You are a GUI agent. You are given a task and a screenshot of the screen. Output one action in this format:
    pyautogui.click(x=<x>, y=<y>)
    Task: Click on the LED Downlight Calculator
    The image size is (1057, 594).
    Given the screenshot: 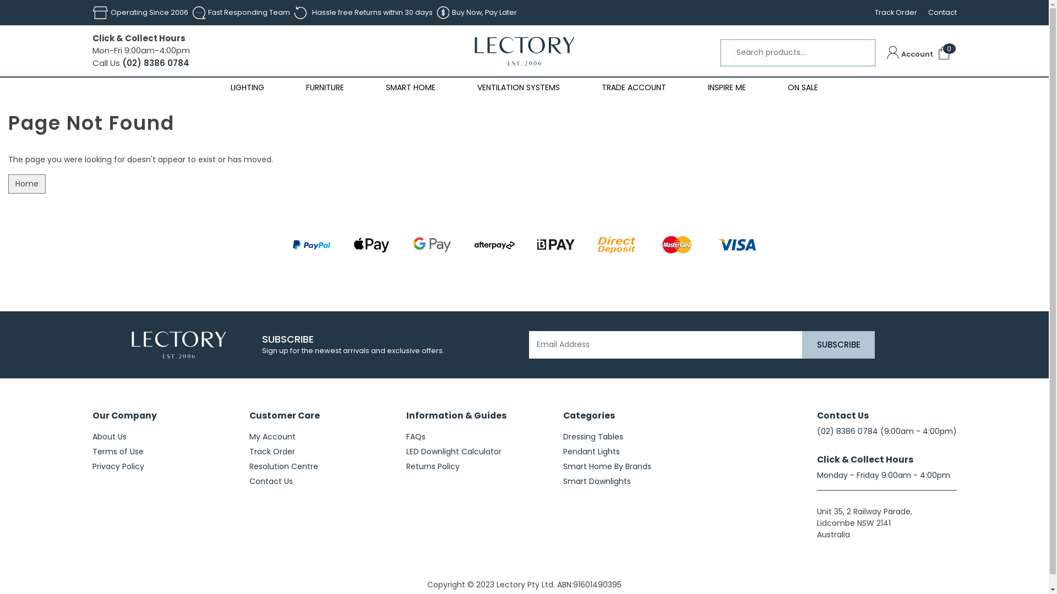 What is the action you would take?
    pyautogui.click(x=477, y=452)
    